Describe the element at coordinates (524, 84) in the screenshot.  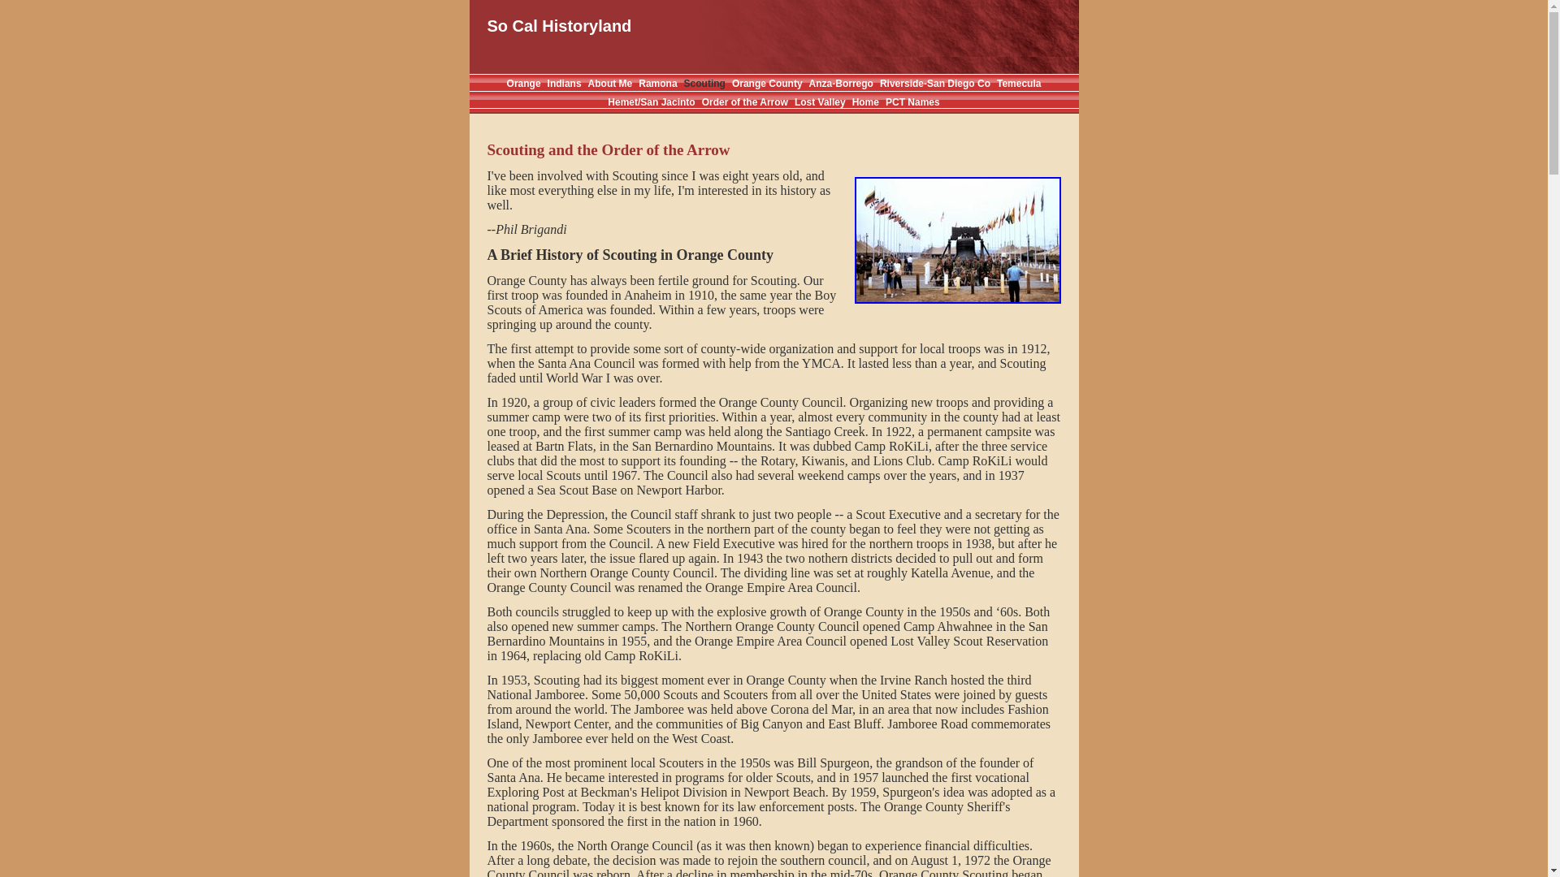
I see `Orange` at that location.